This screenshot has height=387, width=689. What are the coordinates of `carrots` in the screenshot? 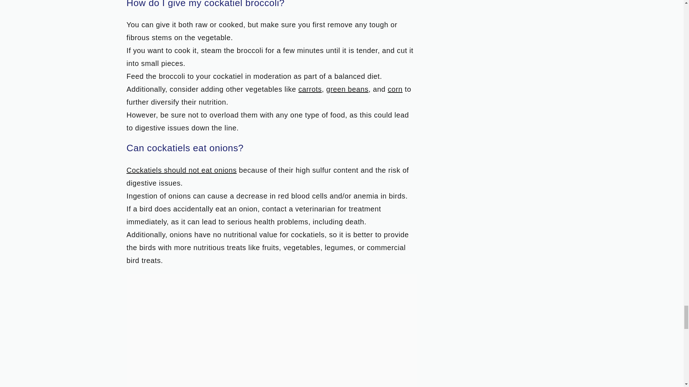 It's located at (310, 89).